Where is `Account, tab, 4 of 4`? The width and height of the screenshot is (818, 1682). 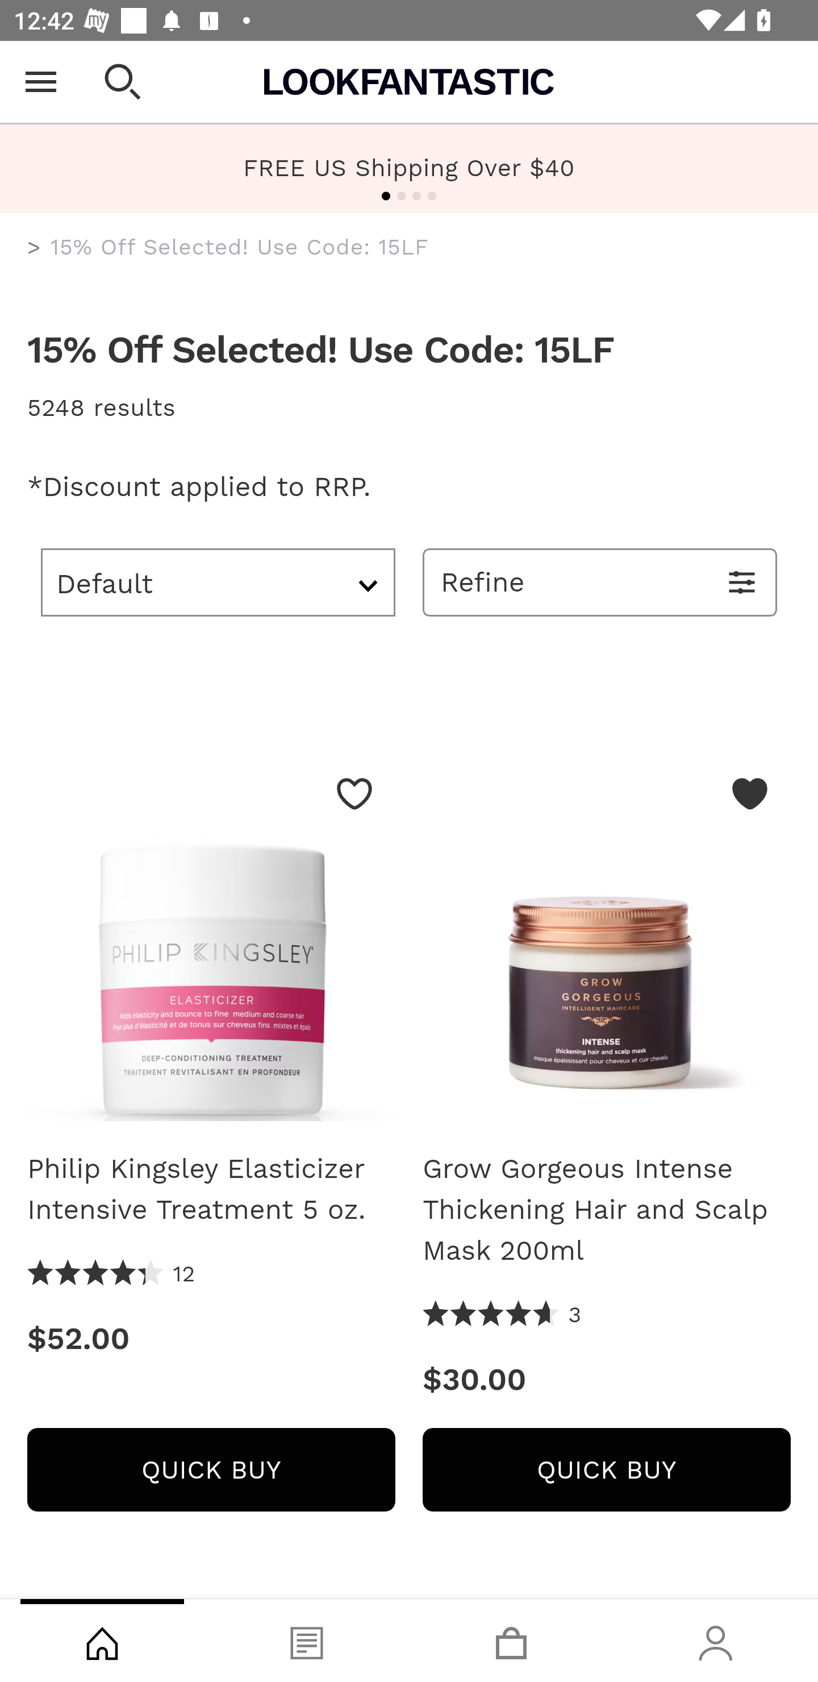 Account, tab, 4 of 4 is located at coordinates (716, 1641).